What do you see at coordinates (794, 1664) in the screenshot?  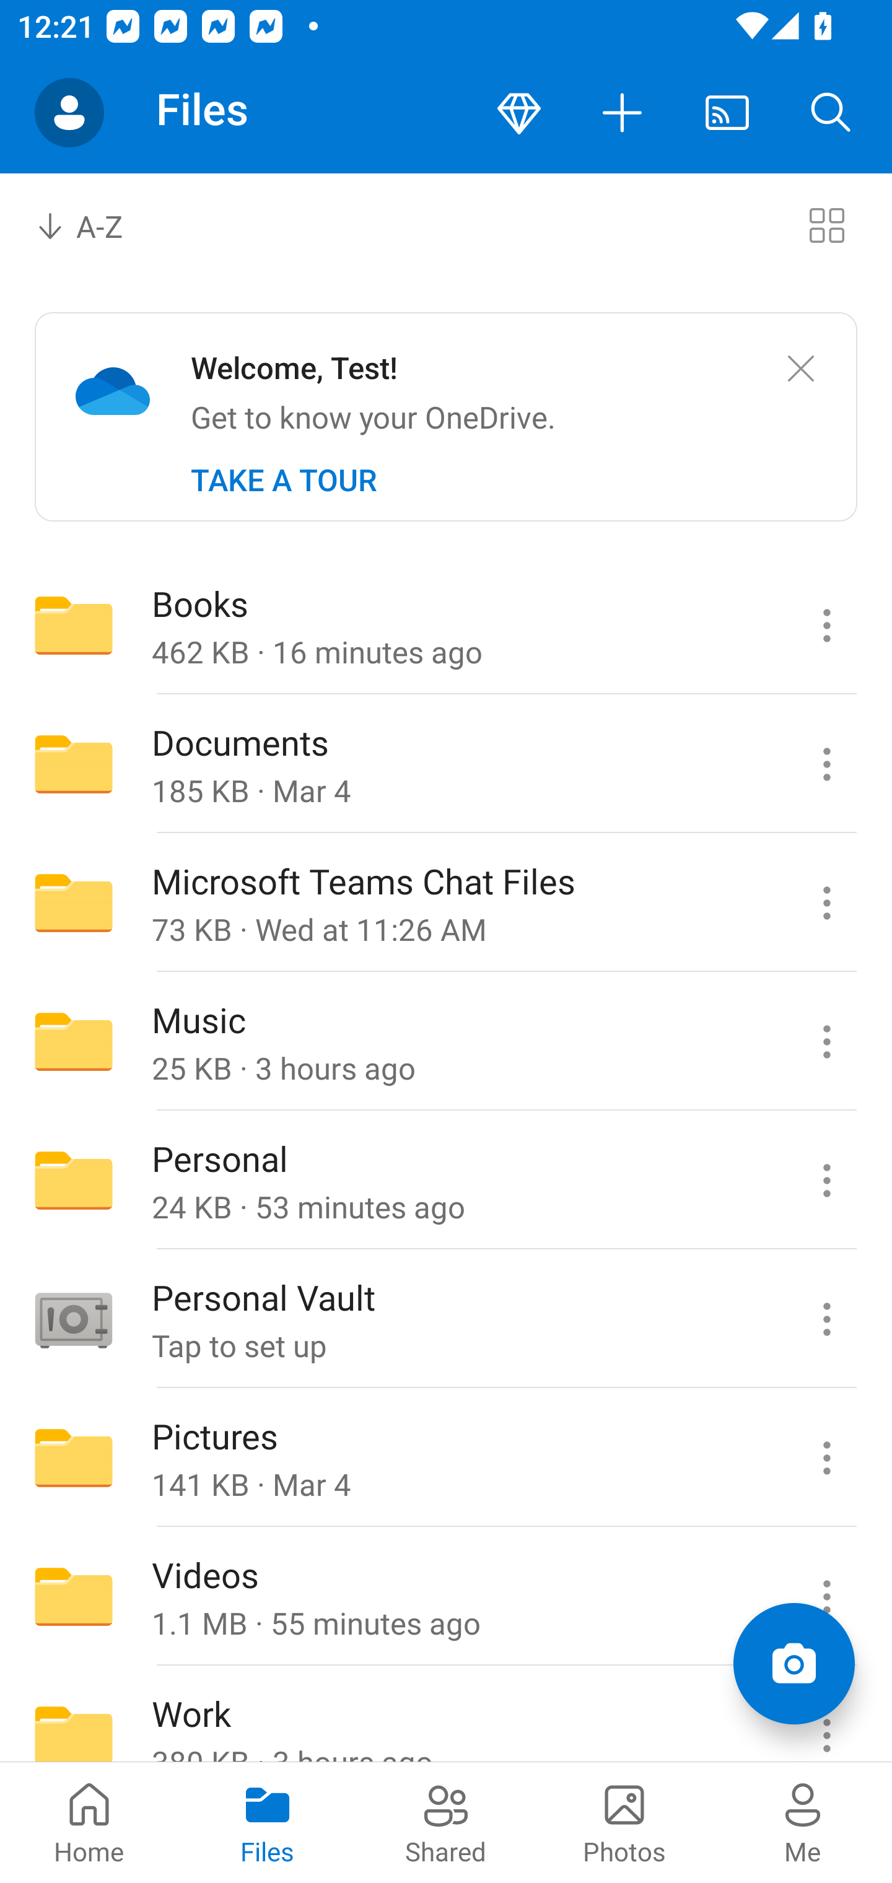 I see `Add items Scan` at bounding box center [794, 1664].